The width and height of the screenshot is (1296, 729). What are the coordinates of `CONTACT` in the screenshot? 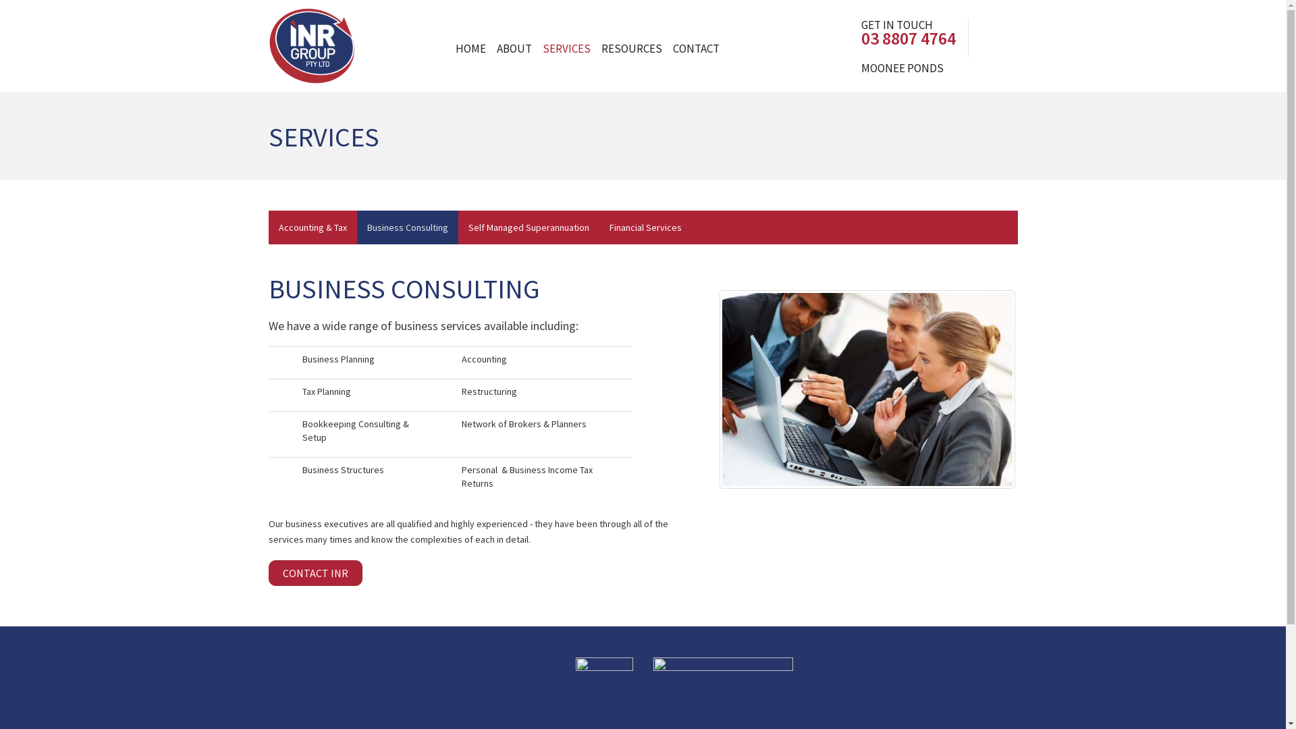 It's located at (695, 49).